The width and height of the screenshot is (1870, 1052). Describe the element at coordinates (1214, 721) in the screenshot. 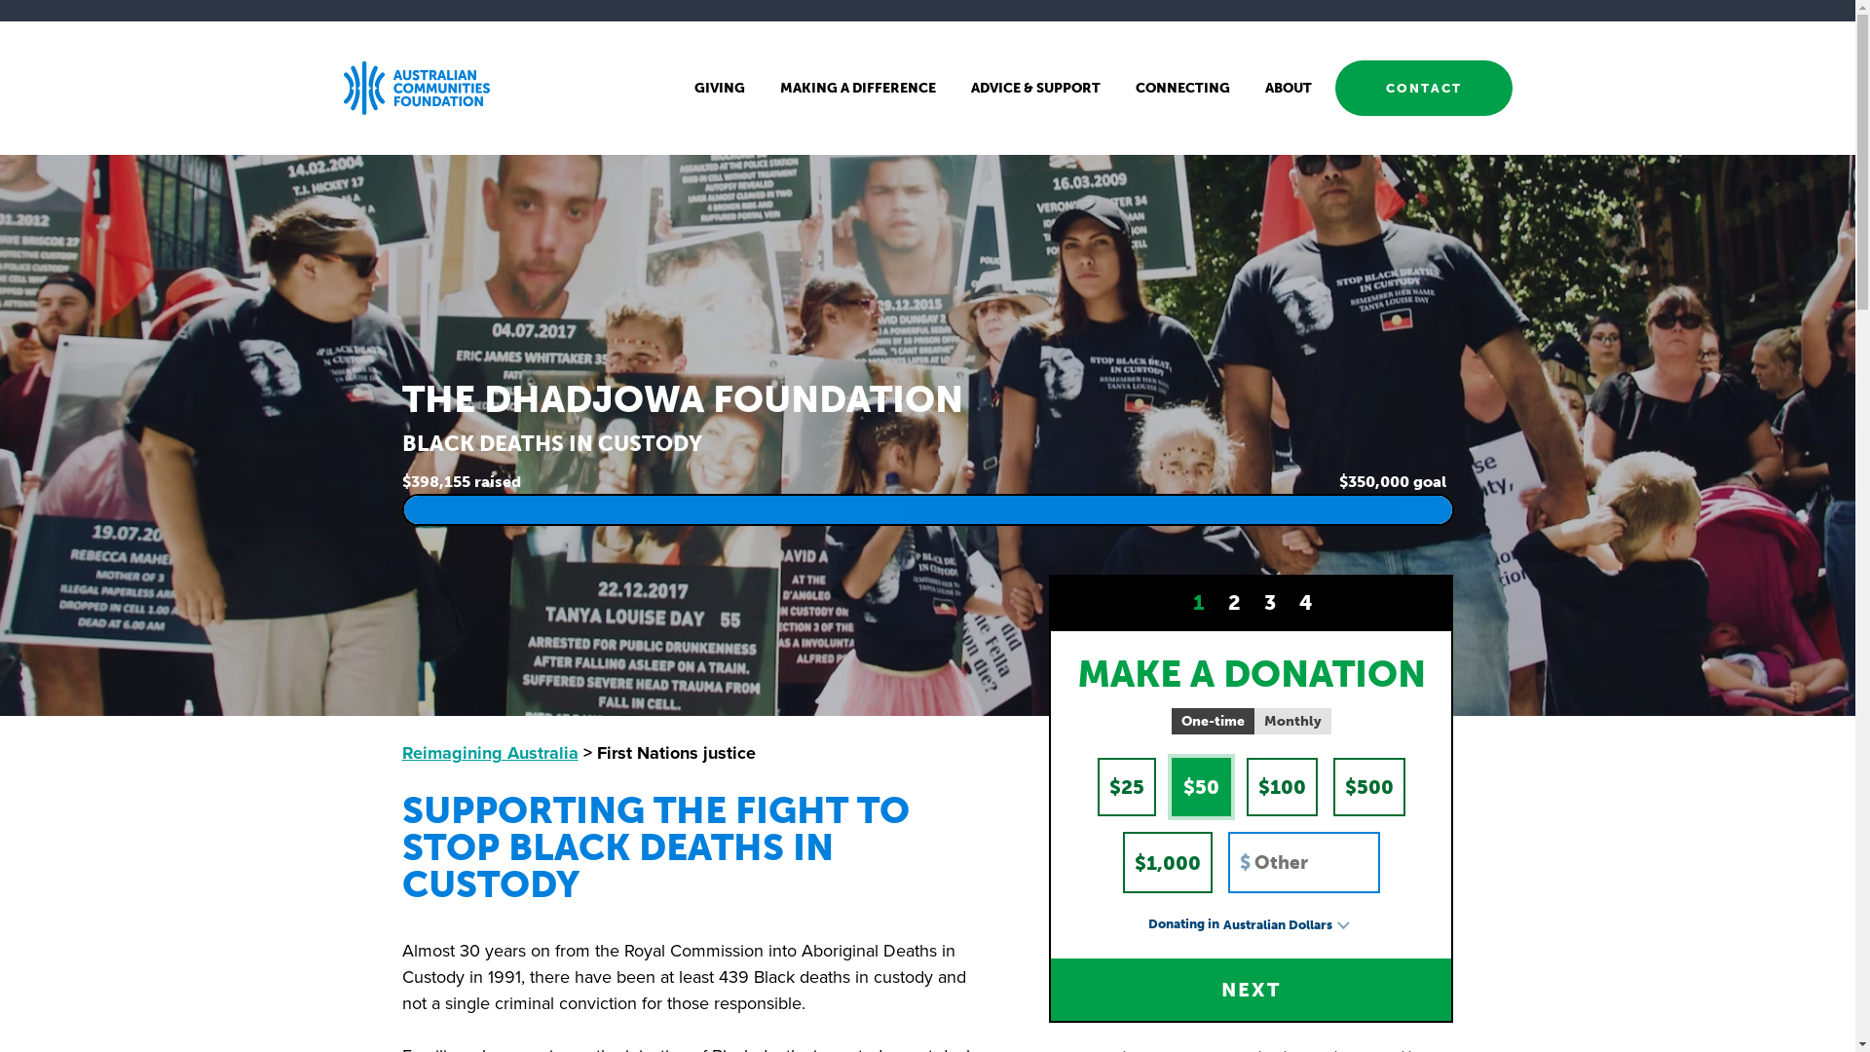

I see `one-time` at that location.